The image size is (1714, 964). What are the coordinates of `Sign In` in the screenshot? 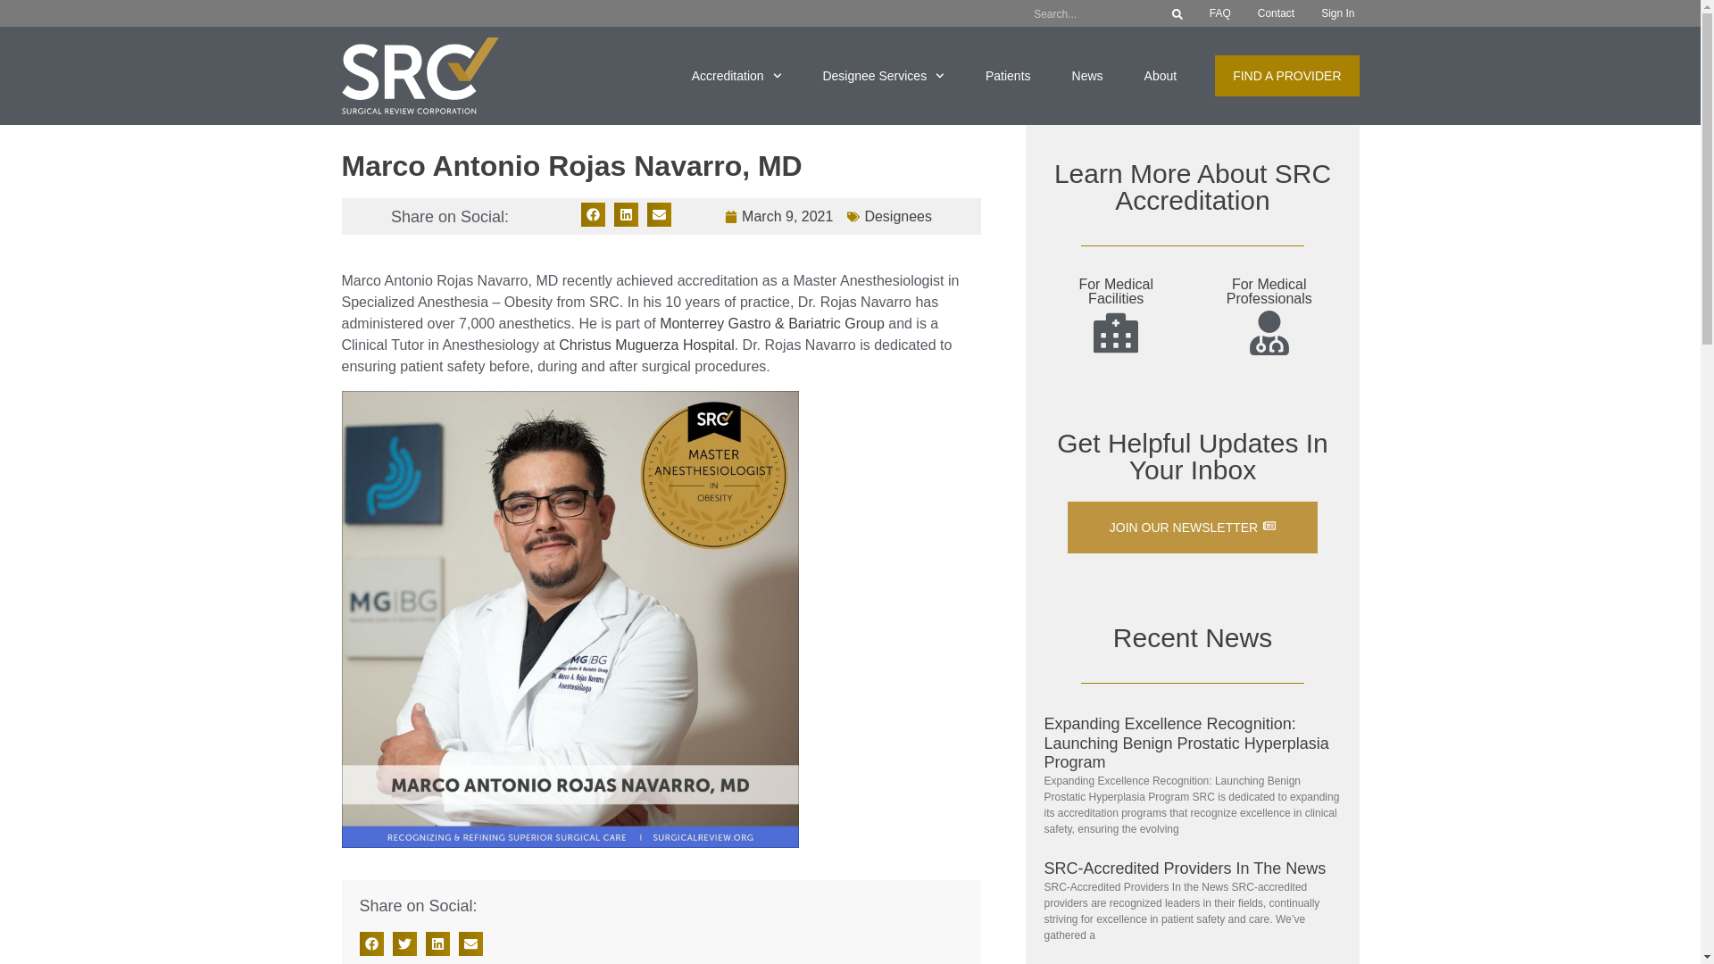 It's located at (1287, 76).